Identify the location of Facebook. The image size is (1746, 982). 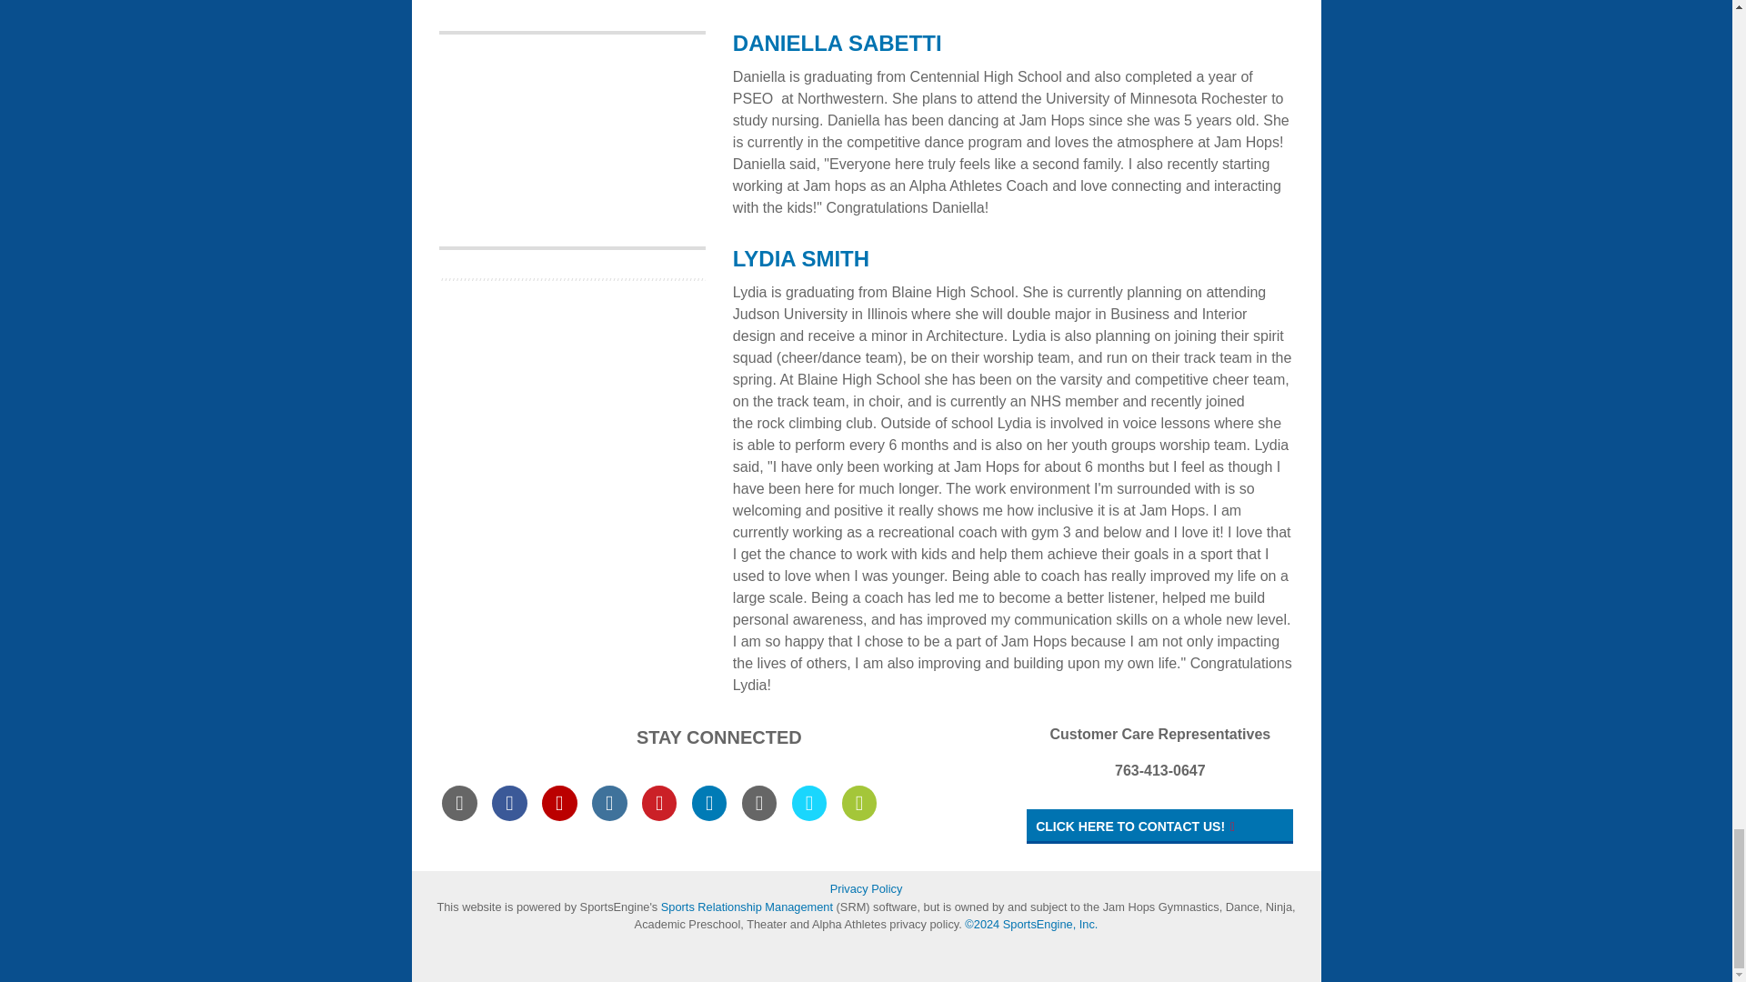
(509, 802).